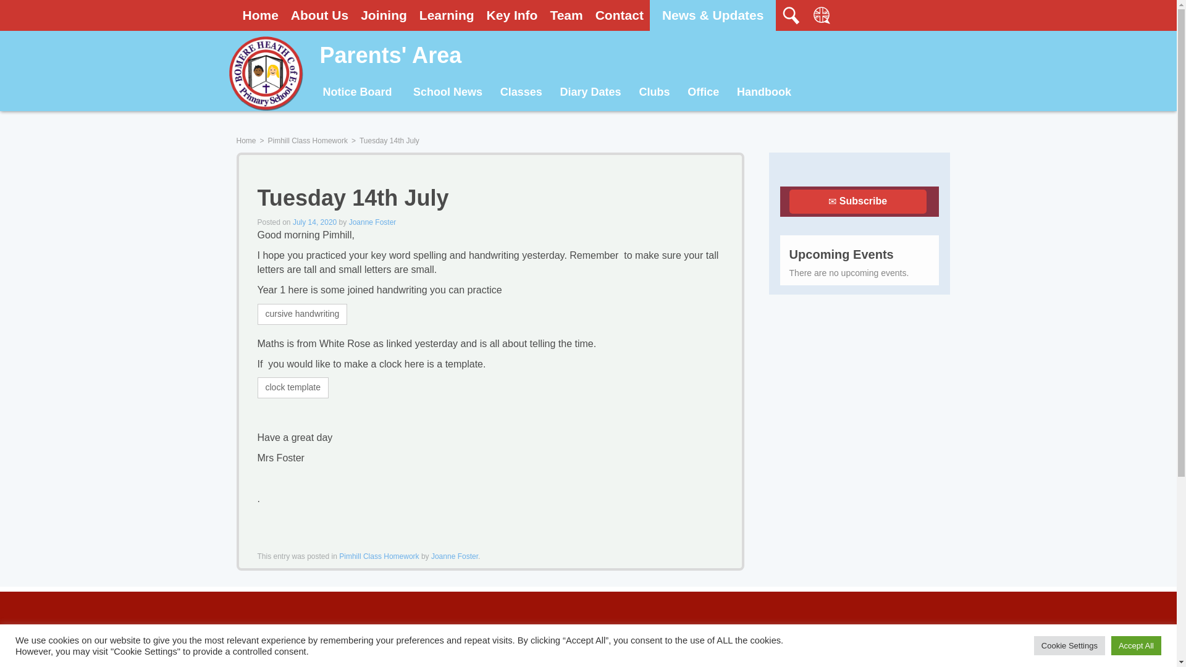 This screenshot has width=1186, height=667. Describe the element at coordinates (455, 556) in the screenshot. I see `Joanne Foster` at that location.